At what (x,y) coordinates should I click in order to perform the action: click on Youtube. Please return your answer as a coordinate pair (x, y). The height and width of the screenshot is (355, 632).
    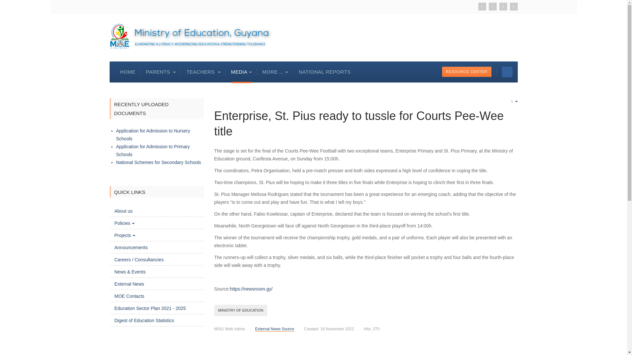
    Looking at the image, I should click on (482, 7).